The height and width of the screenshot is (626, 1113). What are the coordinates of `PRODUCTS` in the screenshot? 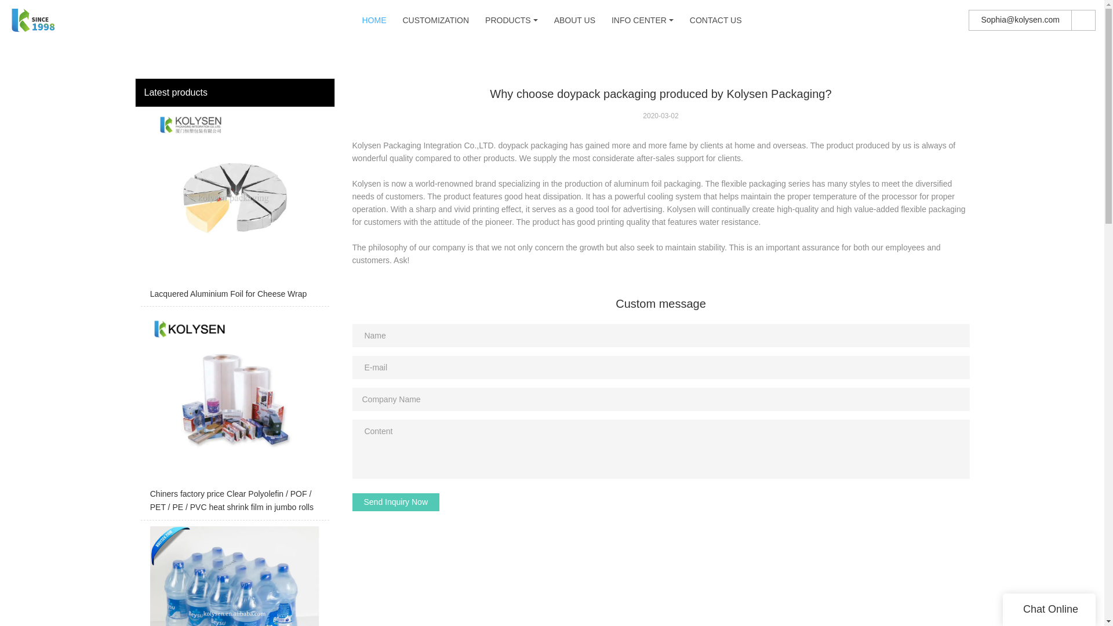 It's located at (508, 20).